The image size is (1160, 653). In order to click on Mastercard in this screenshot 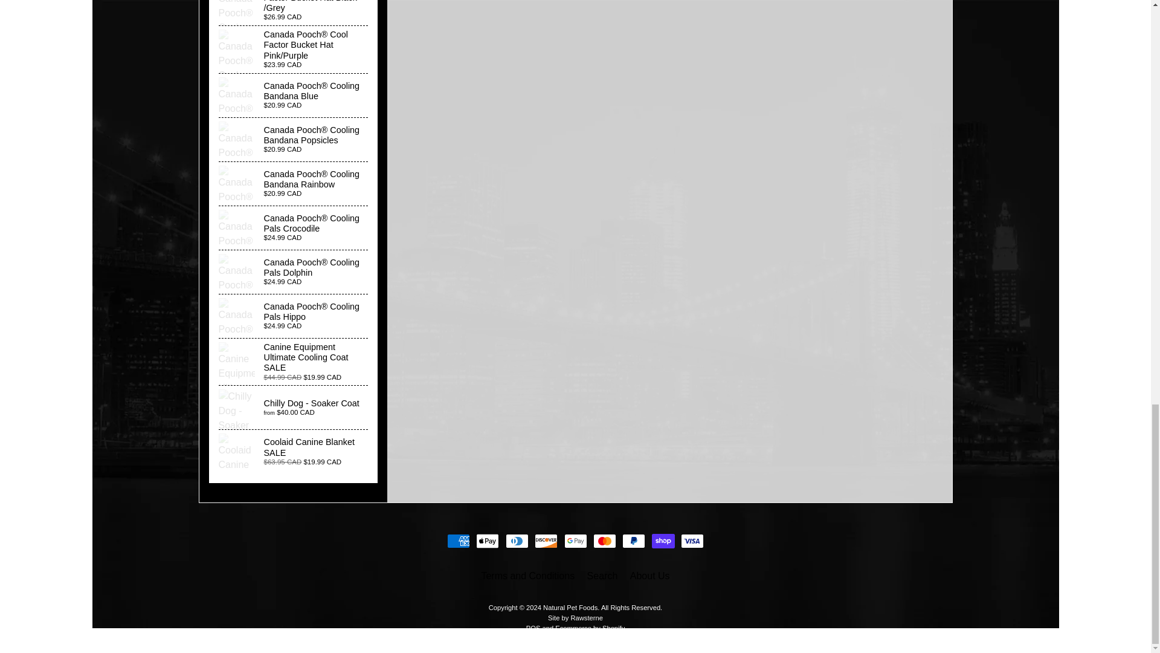, I will do `click(604, 541)`.